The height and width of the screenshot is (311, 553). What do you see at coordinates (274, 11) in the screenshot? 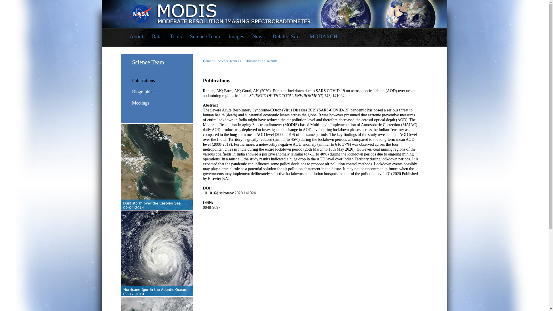
I see `Link To NASA website` at bounding box center [274, 11].